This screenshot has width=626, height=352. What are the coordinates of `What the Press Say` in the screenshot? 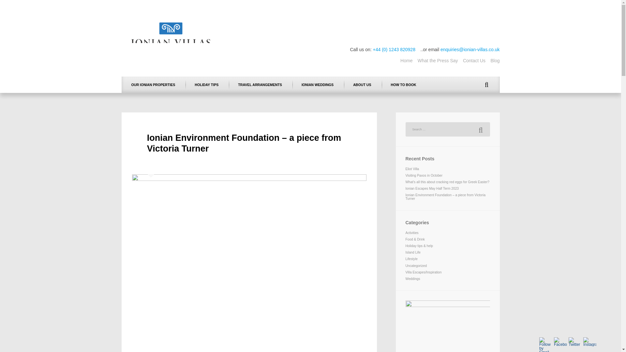 It's located at (438, 61).